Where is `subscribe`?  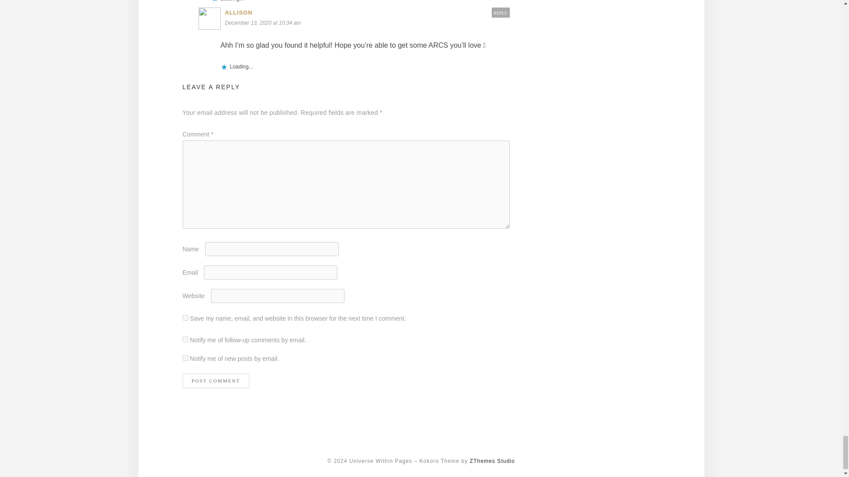 subscribe is located at coordinates (185, 339).